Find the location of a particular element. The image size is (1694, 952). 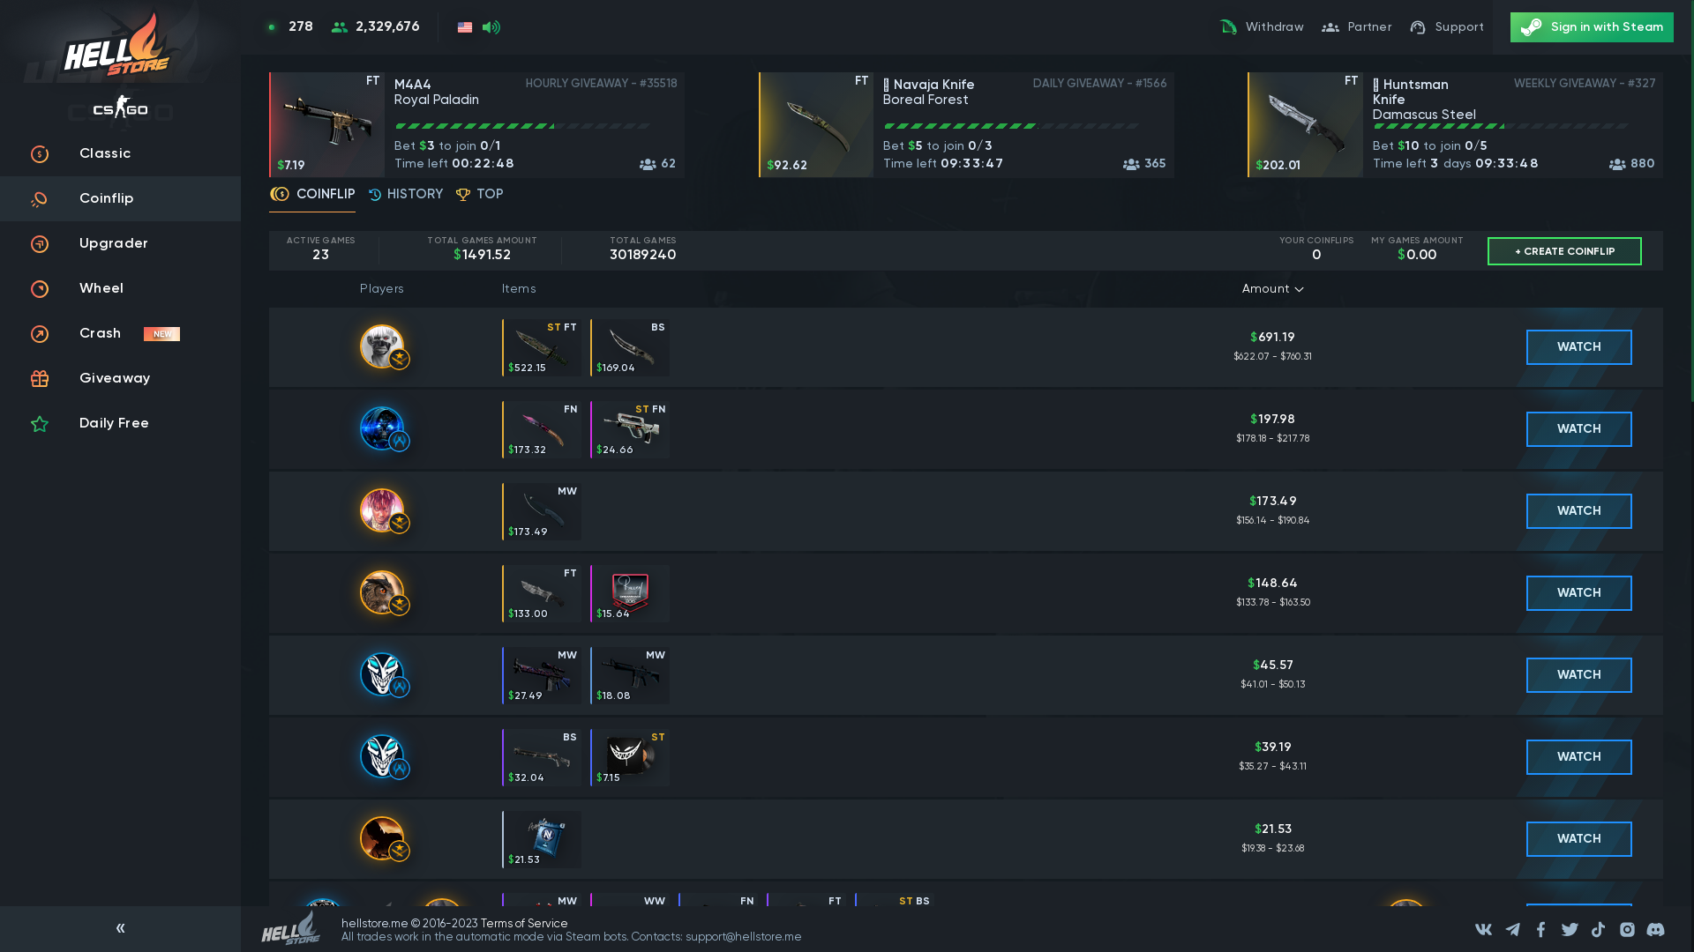

HISTORY is located at coordinates (406, 199).